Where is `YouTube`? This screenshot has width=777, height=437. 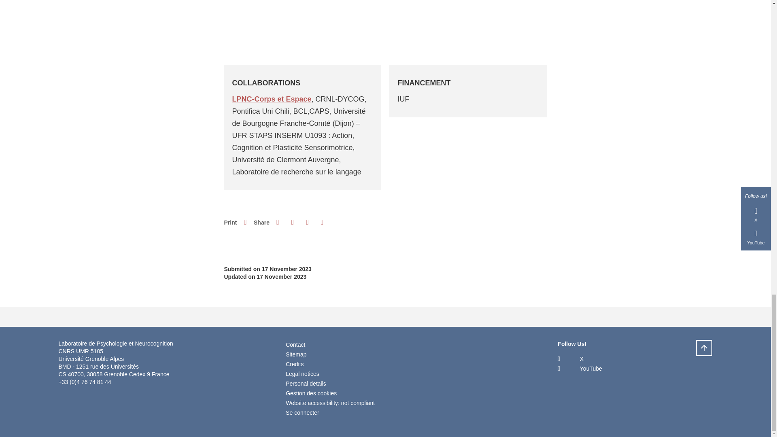 YouTube is located at coordinates (580, 368).